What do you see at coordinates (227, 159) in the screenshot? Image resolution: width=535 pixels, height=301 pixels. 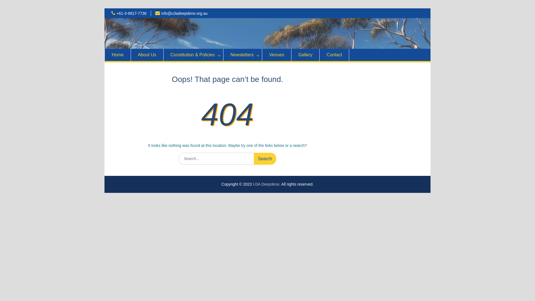 I see `Search for:` at bounding box center [227, 159].